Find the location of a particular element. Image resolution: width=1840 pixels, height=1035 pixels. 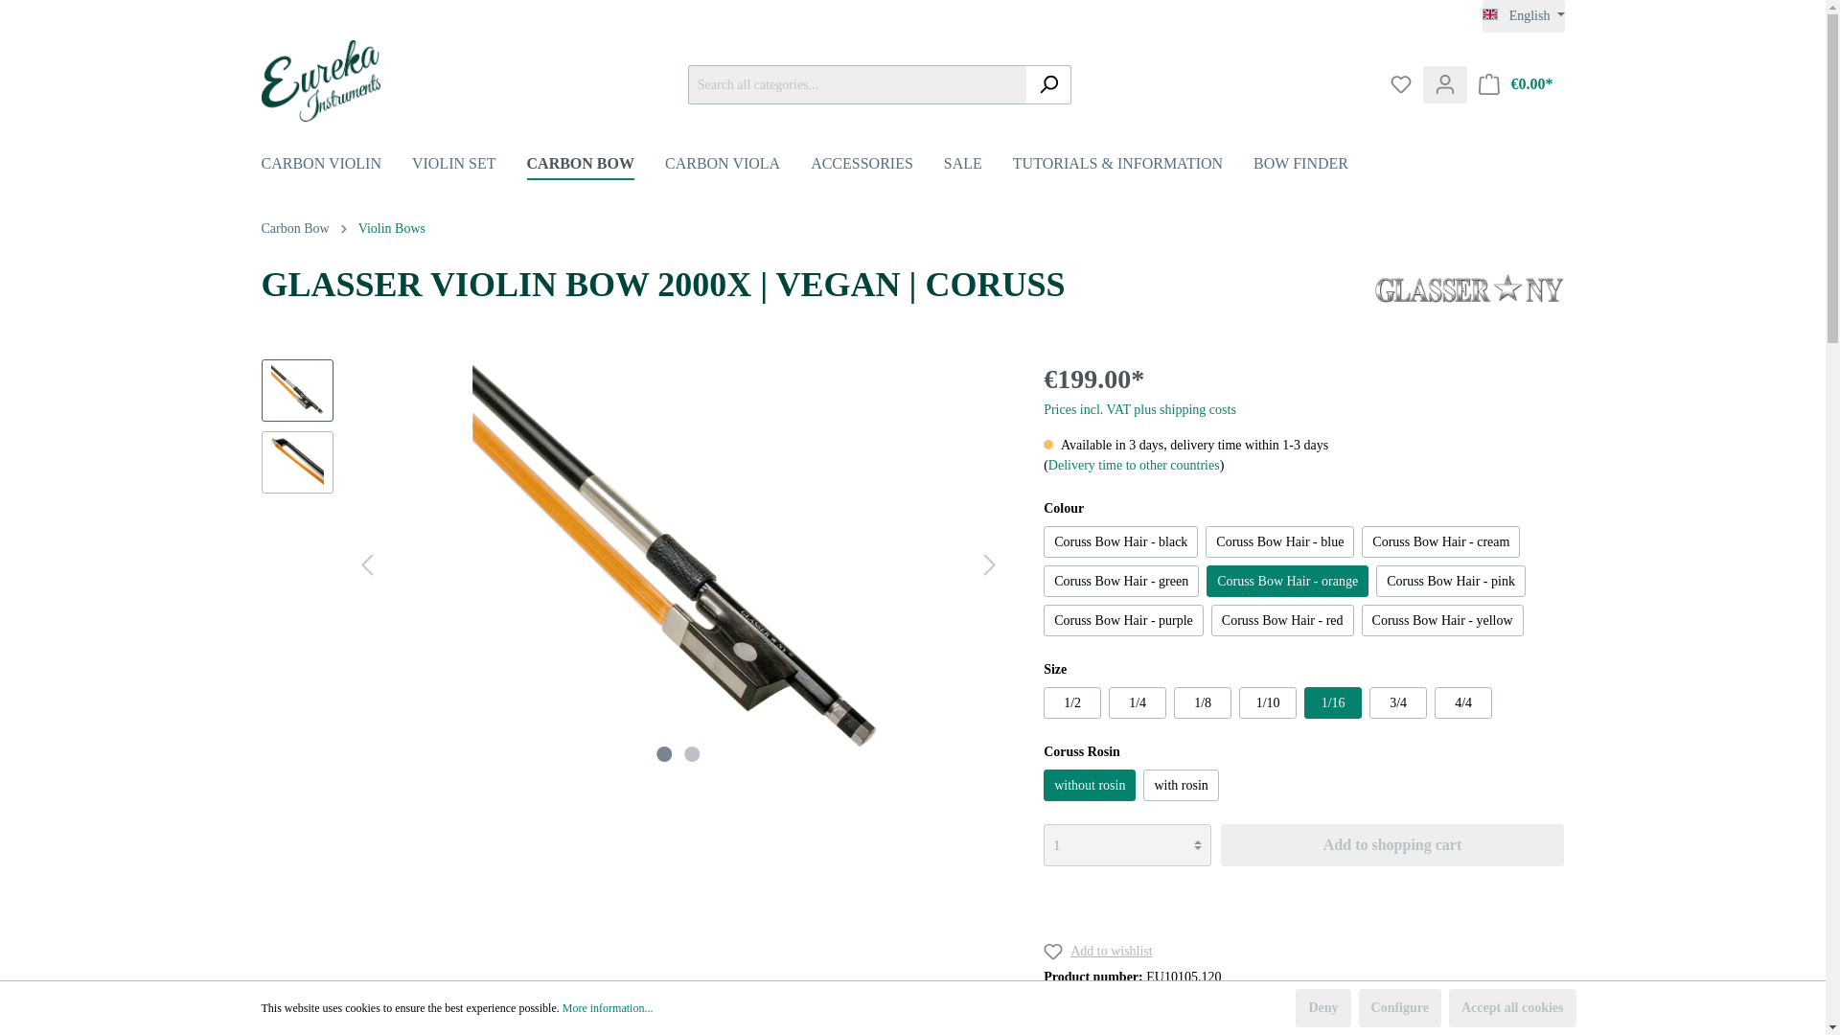

Go to homepage is located at coordinates (320, 80).